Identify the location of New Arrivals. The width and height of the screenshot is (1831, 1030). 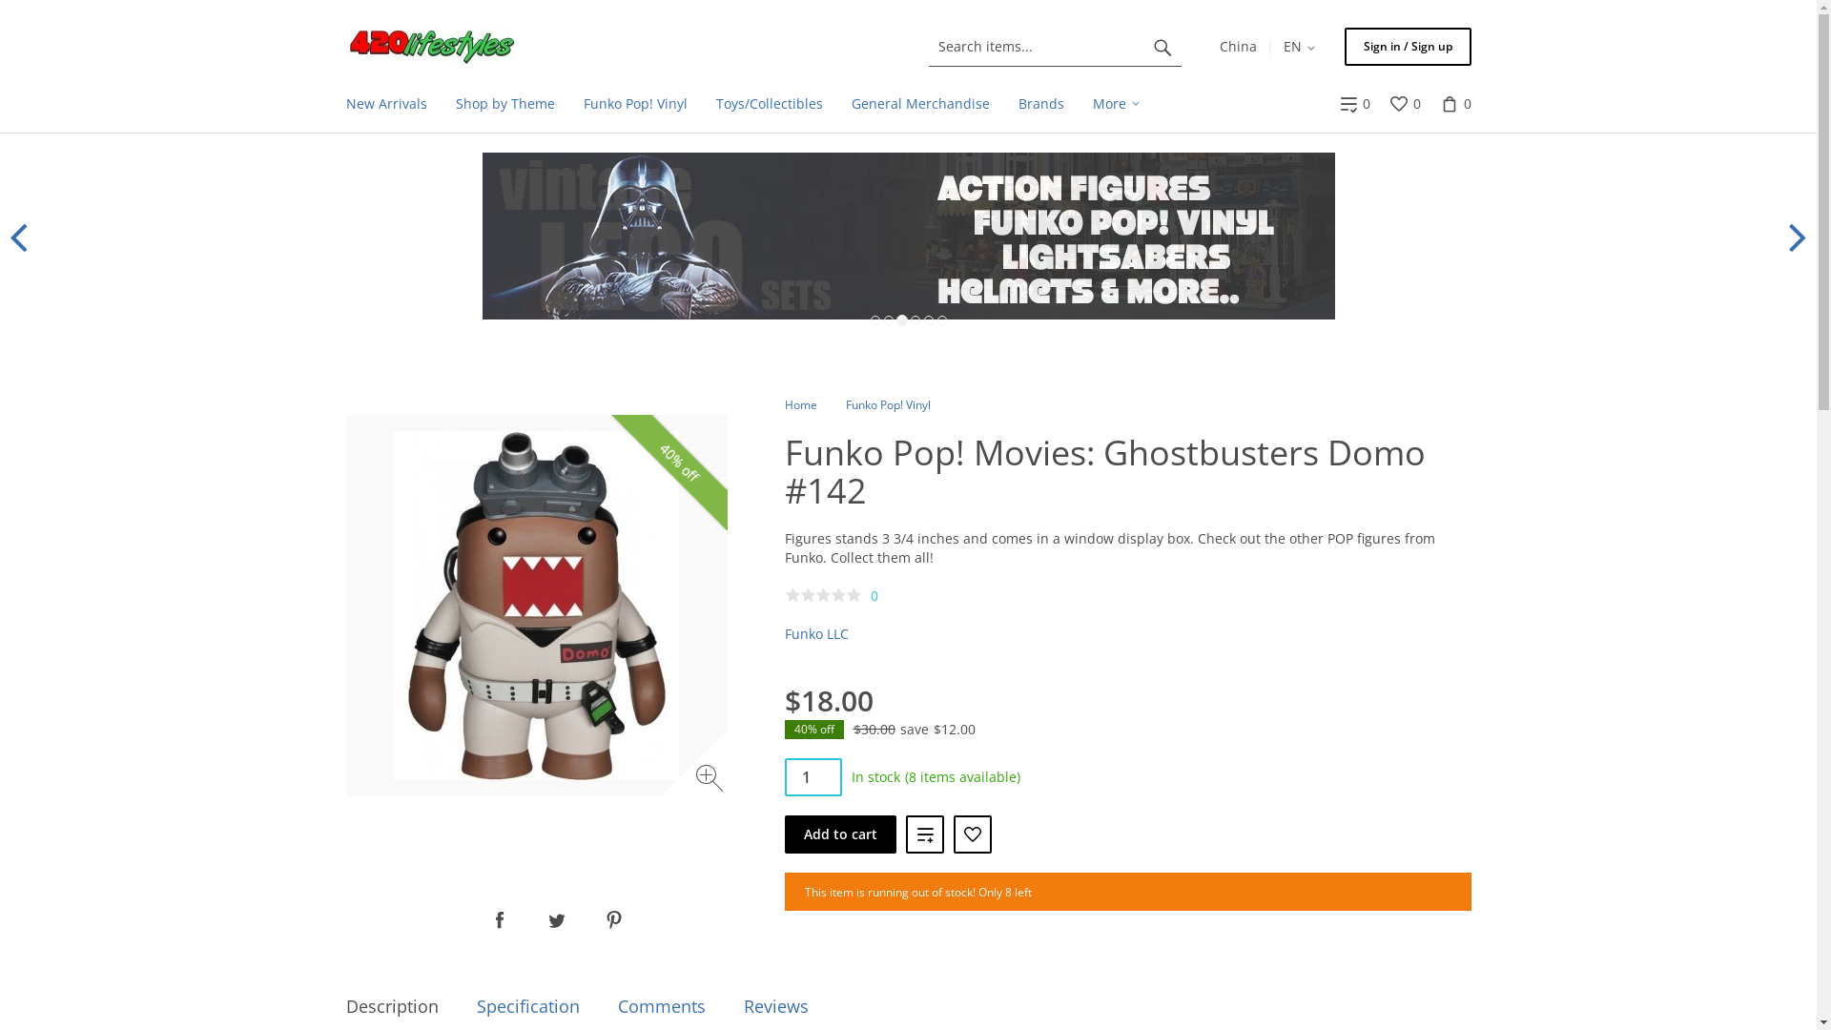
(387, 104).